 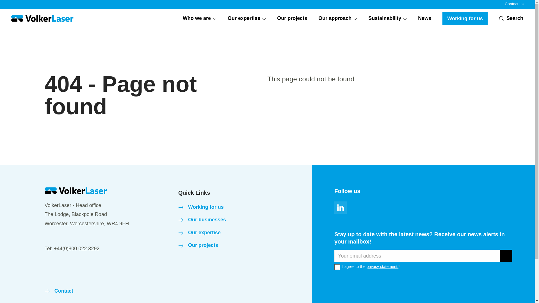 I want to click on Submit, so click(x=506, y=256).